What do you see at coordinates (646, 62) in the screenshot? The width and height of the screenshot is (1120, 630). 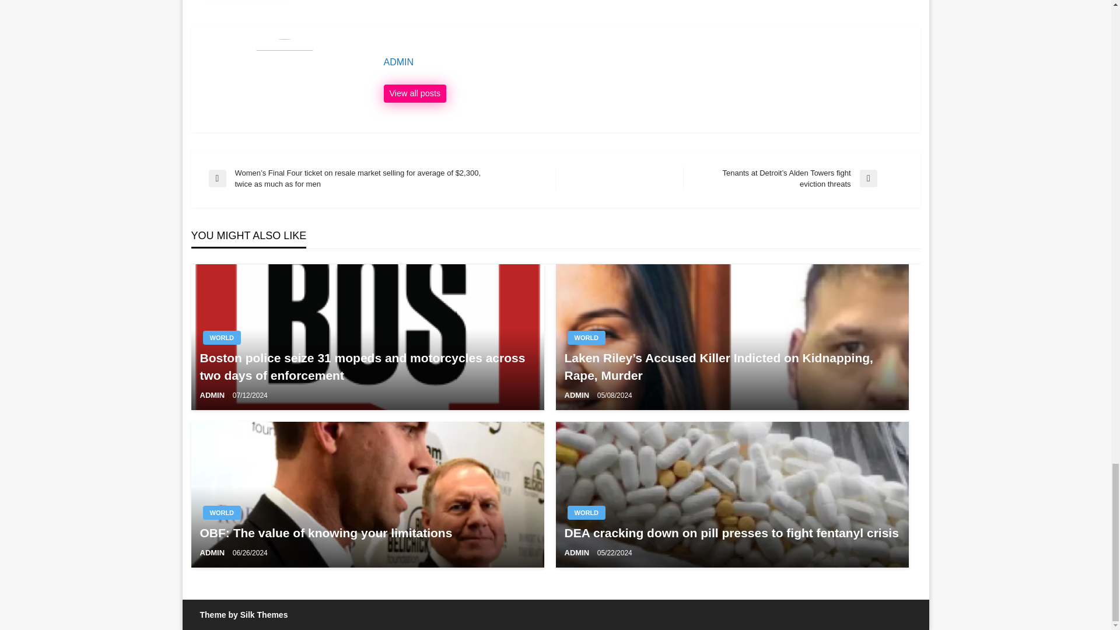 I see `ADMIN` at bounding box center [646, 62].